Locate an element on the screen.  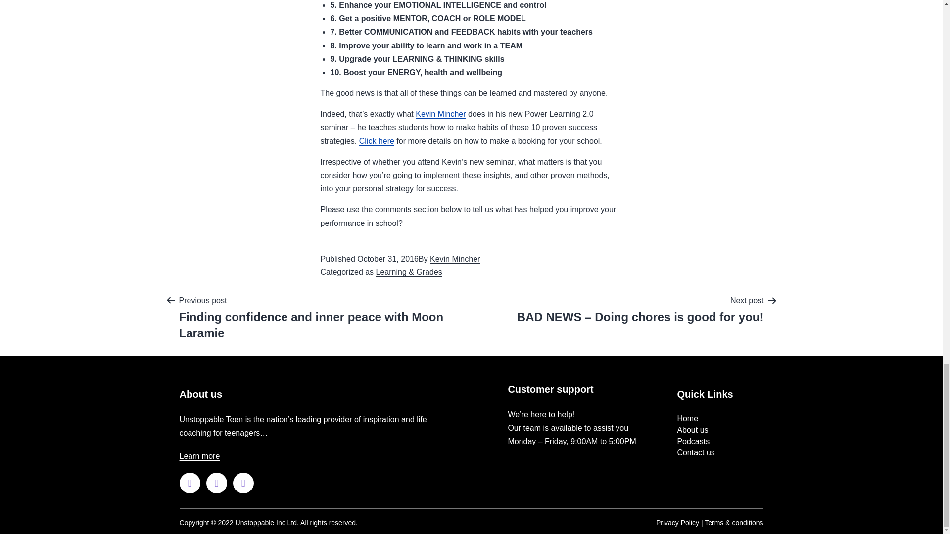
Learn more is located at coordinates (199, 456).